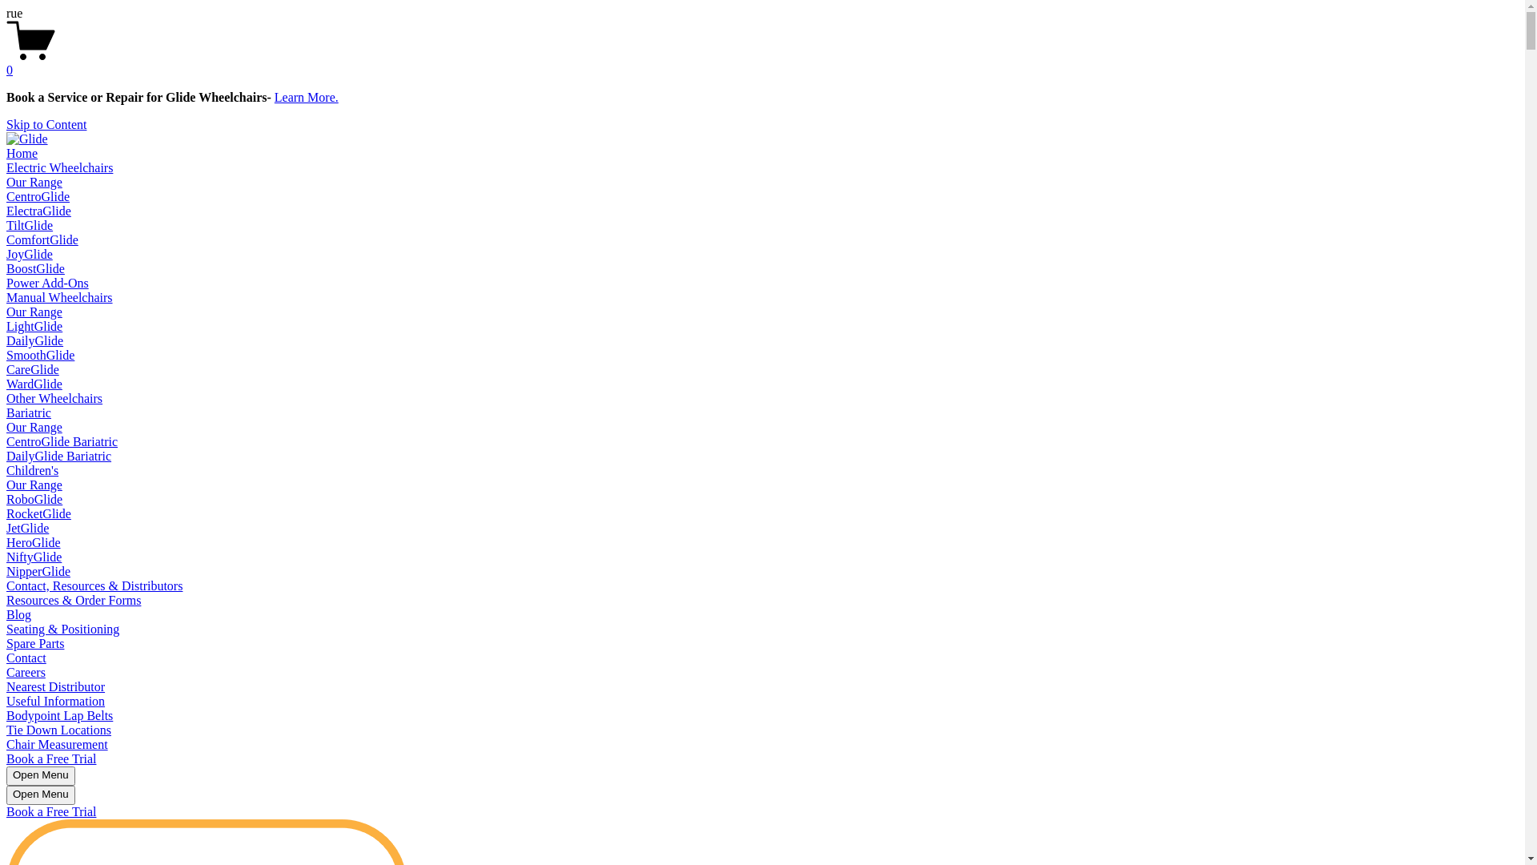 The height and width of the screenshot is (865, 1537). What do you see at coordinates (54, 399) in the screenshot?
I see `Other Wheelchairs` at bounding box center [54, 399].